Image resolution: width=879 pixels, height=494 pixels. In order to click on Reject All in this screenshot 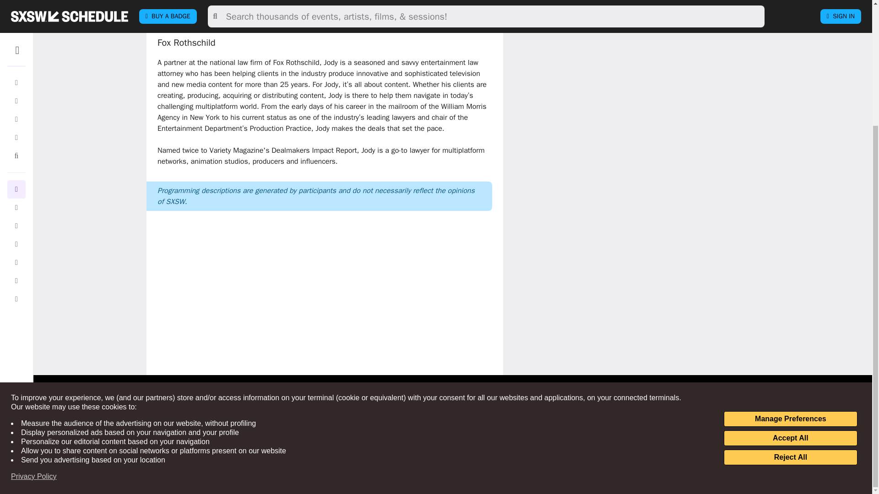, I will do `click(790, 295)`.